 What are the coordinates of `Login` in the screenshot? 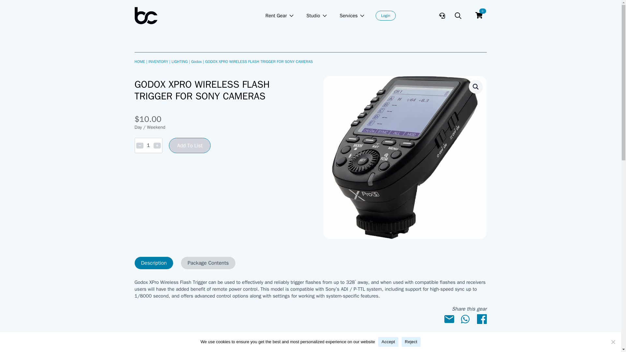 It's located at (148, 145).